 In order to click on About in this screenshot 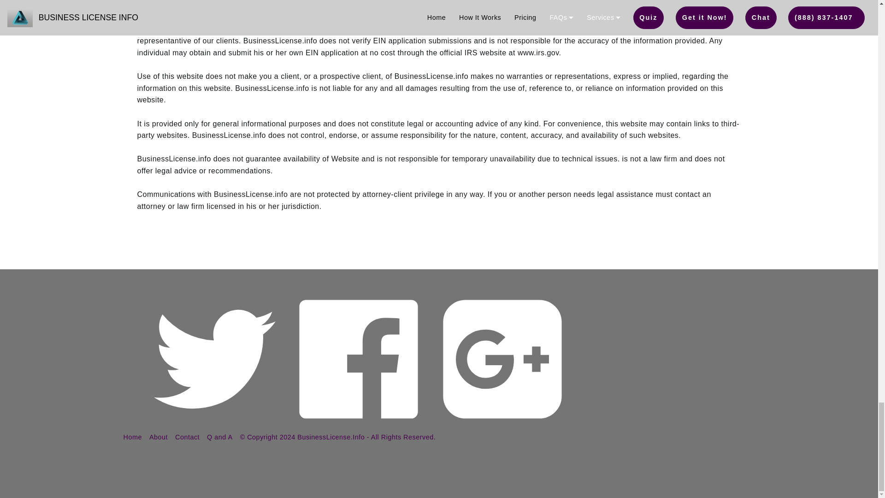, I will do `click(159, 437)`.